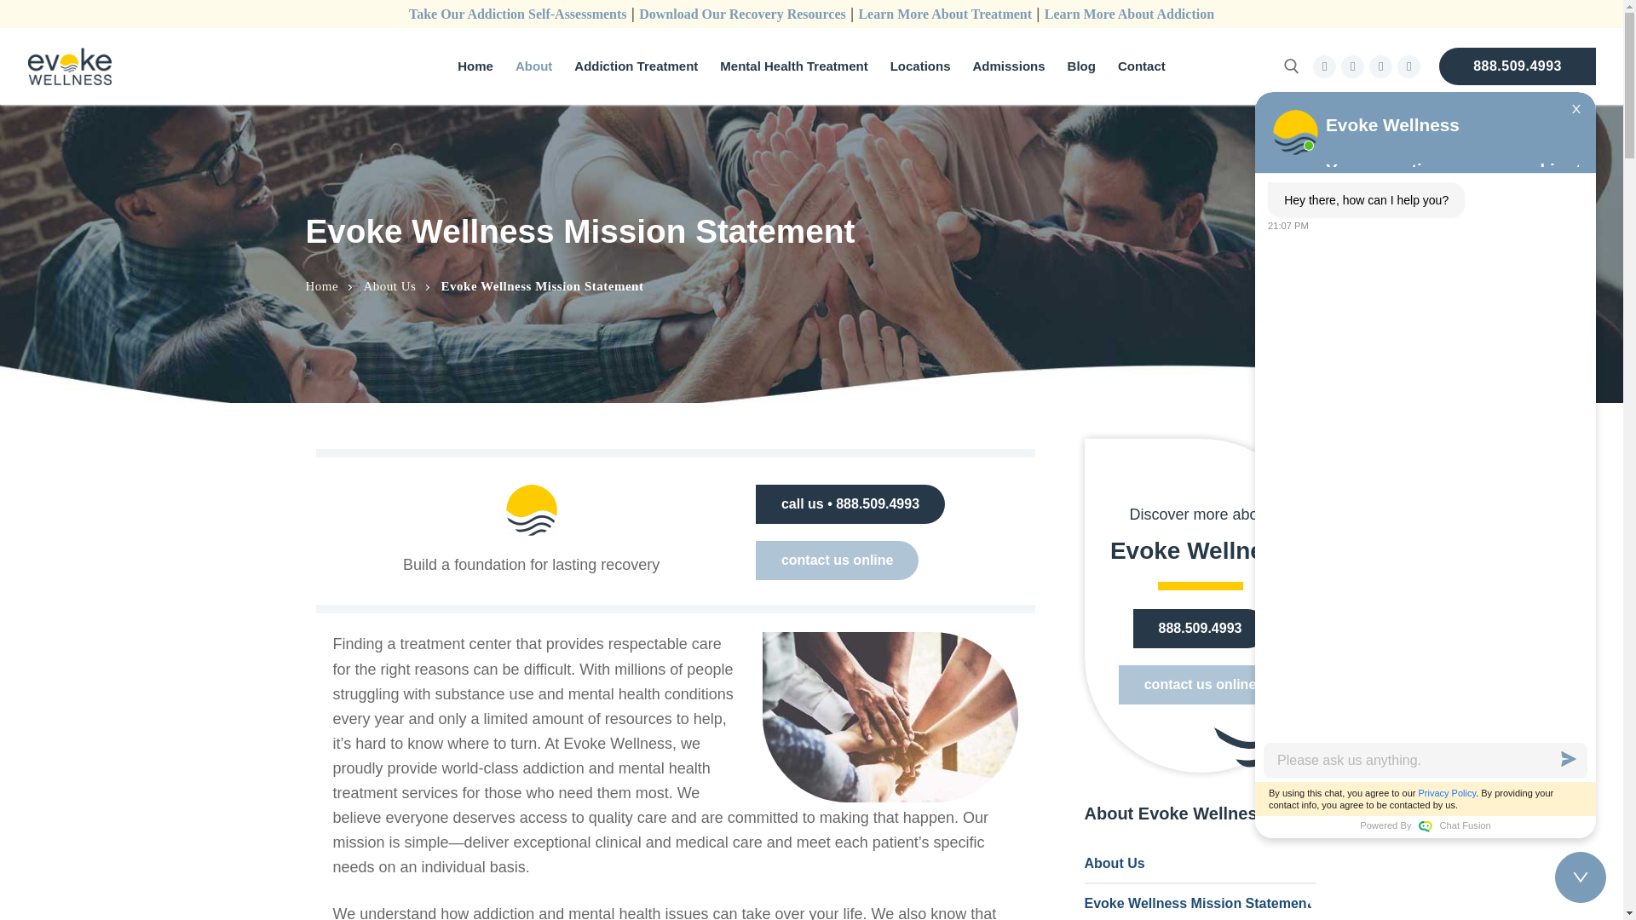 The height and width of the screenshot is (920, 1636). Describe the element at coordinates (636, 66) in the screenshot. I see `Addiction Treatment` at that location.